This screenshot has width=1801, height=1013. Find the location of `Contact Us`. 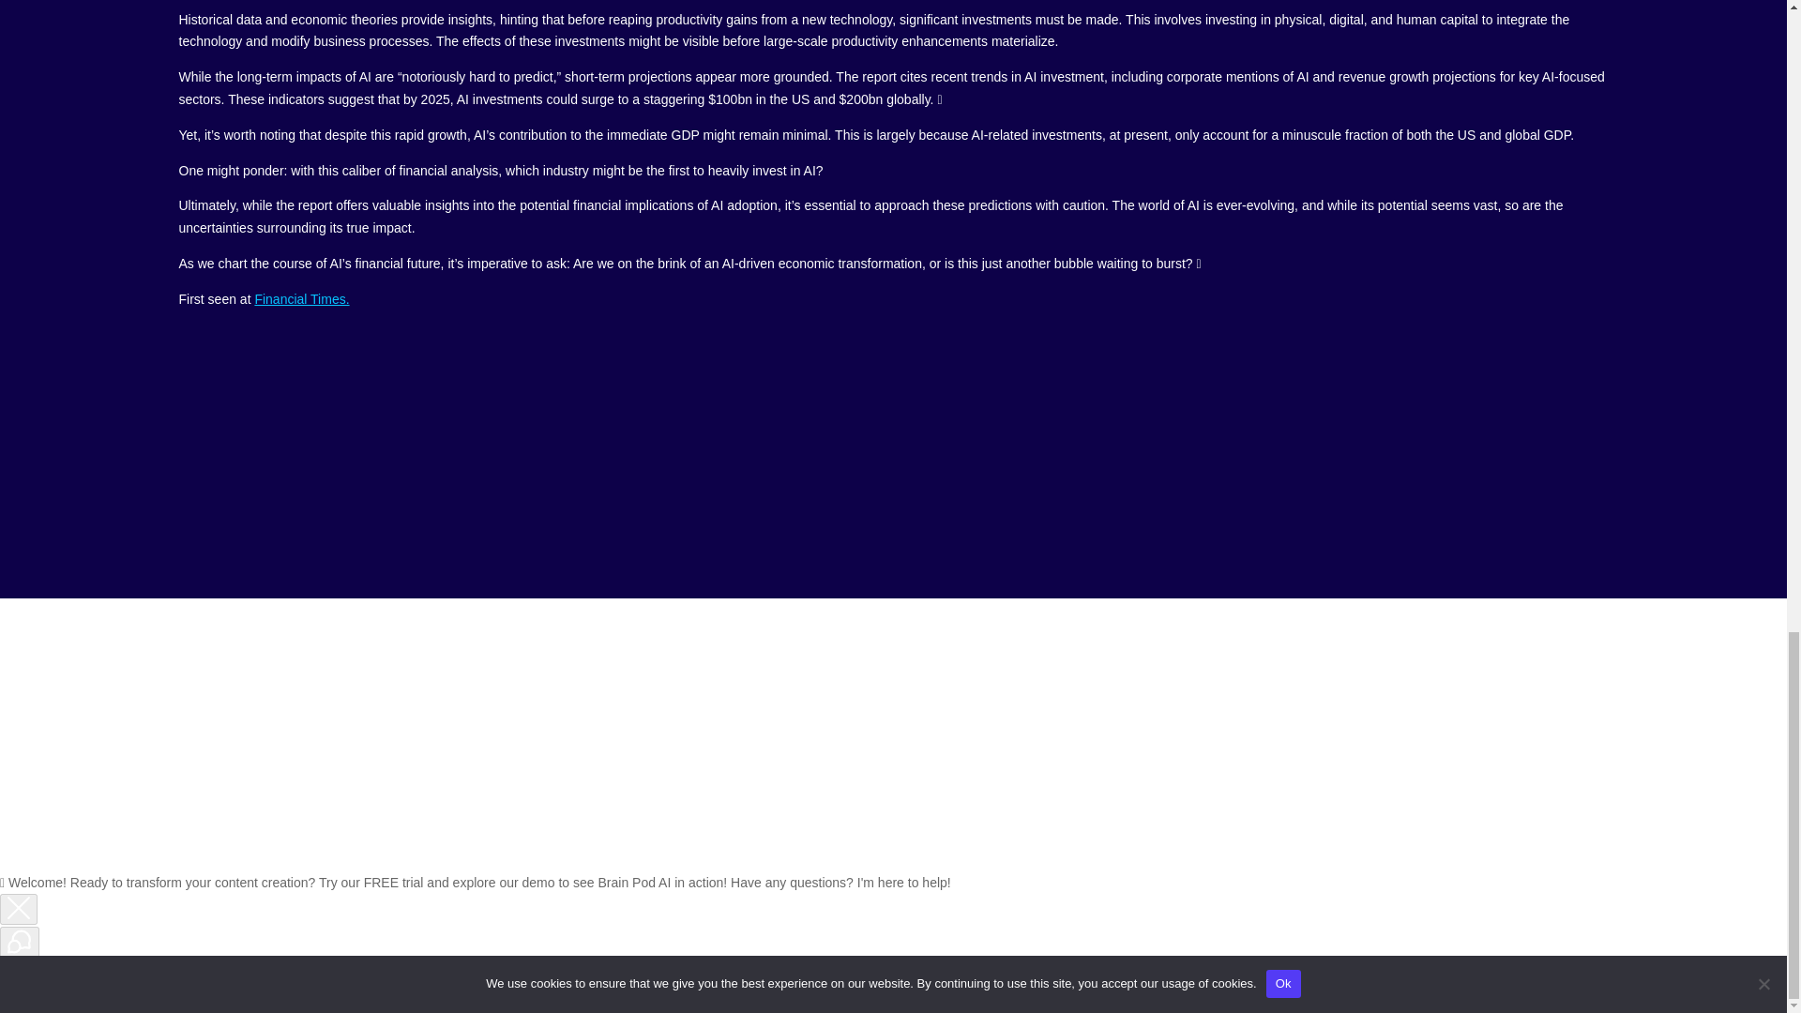

Contact Us is located at coordinates (485, 790).